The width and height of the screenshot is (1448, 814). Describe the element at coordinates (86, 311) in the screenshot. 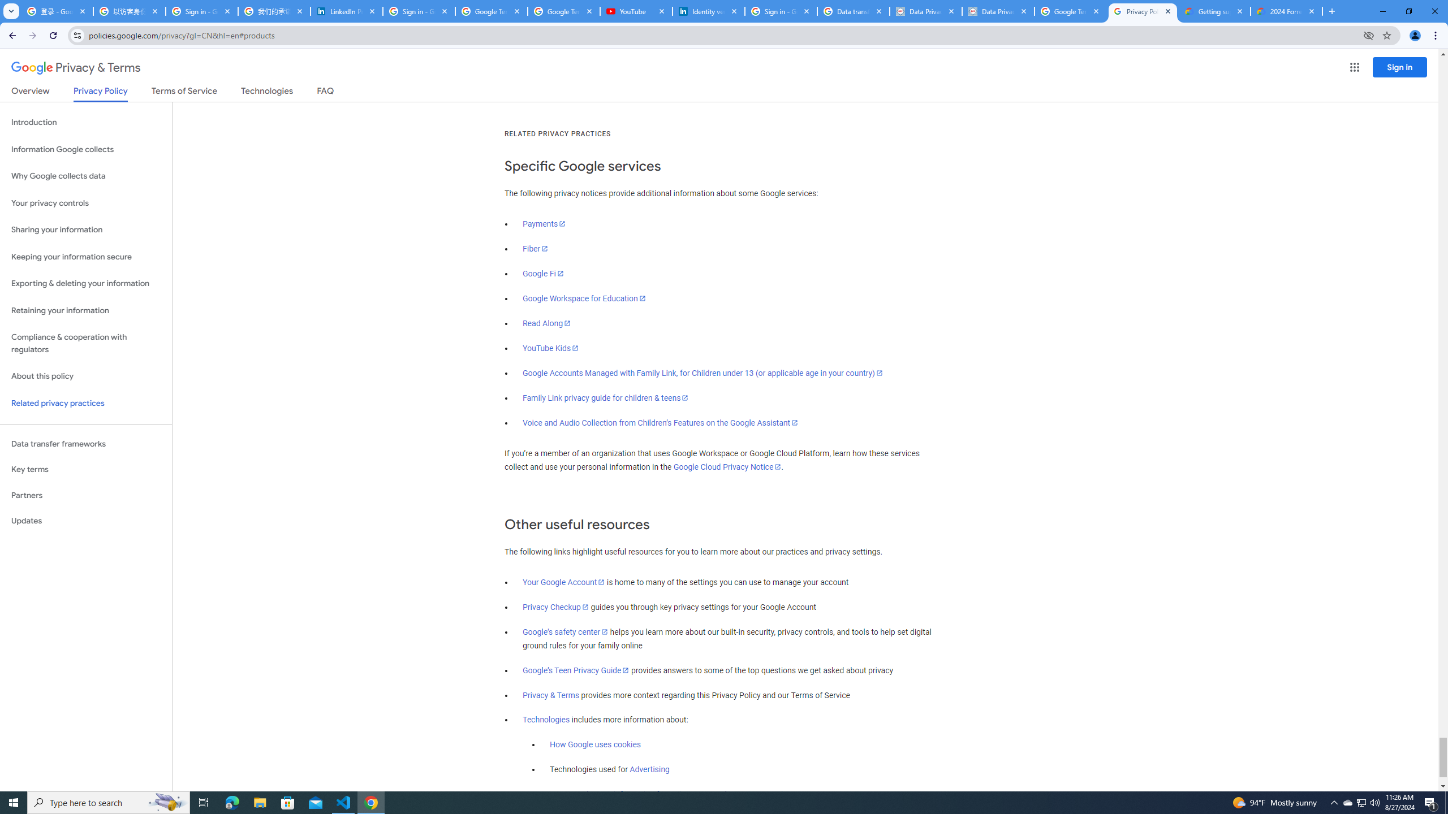

I see `Retaining your information` at that location.